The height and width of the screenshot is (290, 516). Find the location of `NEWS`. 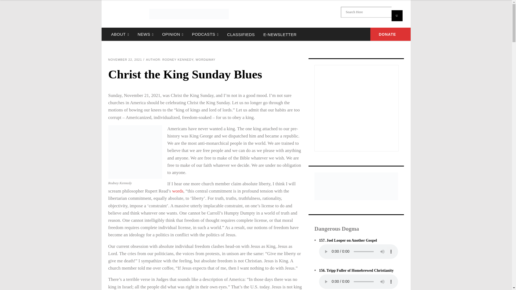

NEWS is located at coordinates (145, 34).